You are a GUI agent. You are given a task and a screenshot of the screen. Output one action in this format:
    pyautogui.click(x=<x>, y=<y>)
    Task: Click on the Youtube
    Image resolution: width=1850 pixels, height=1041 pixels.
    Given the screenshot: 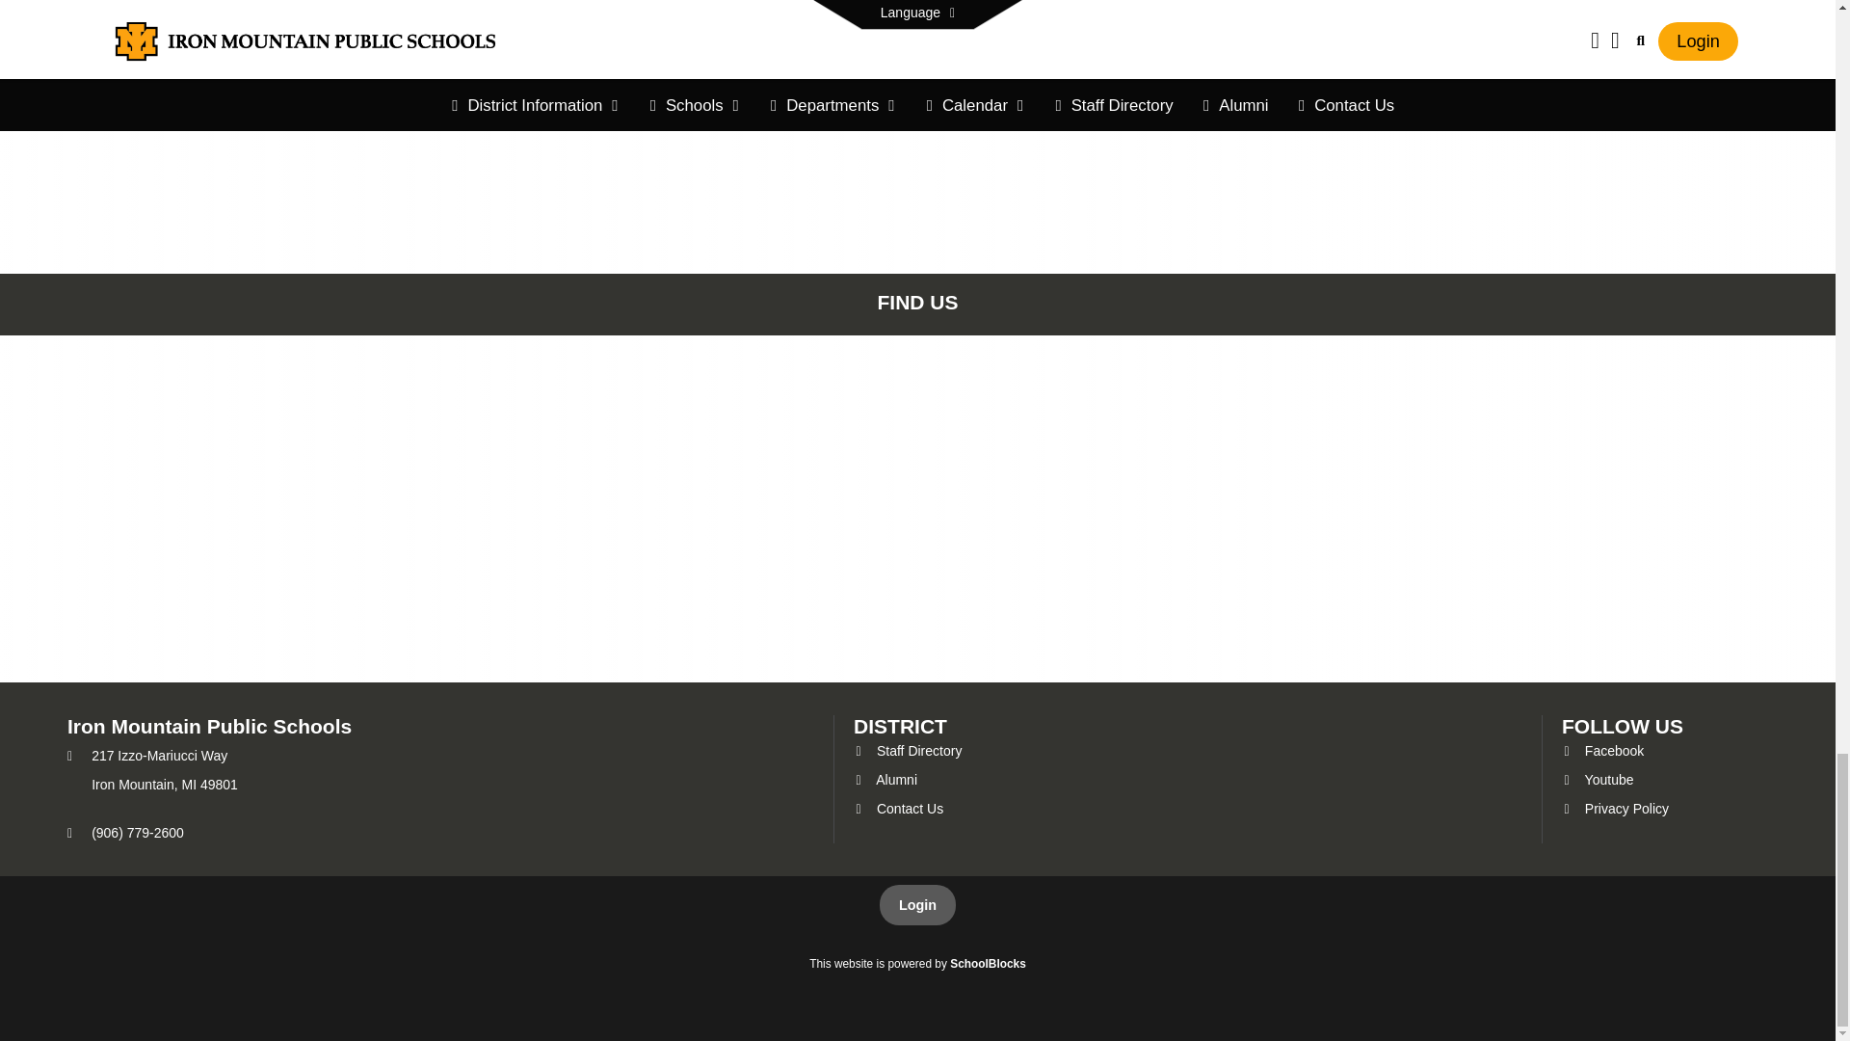 What is the action you would take?
    pyautogui.click(x=1598, y=779)
    